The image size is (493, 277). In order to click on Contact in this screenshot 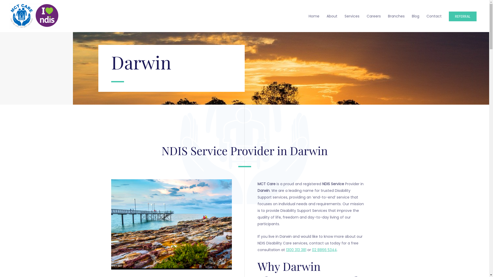, I will do `click(434, 16)`.